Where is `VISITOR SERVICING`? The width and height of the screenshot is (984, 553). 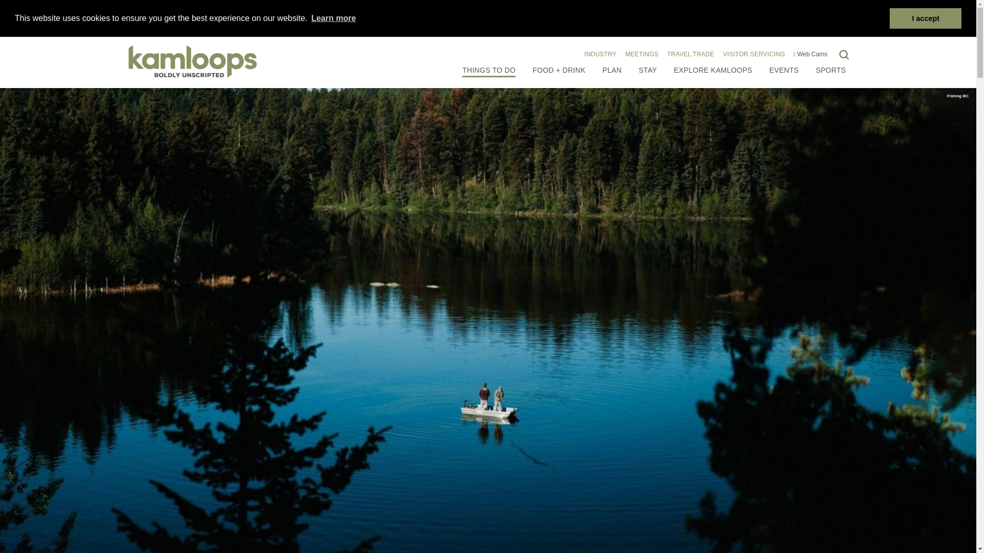 VISITOR SERVICING is located at coordinates (754, 53).